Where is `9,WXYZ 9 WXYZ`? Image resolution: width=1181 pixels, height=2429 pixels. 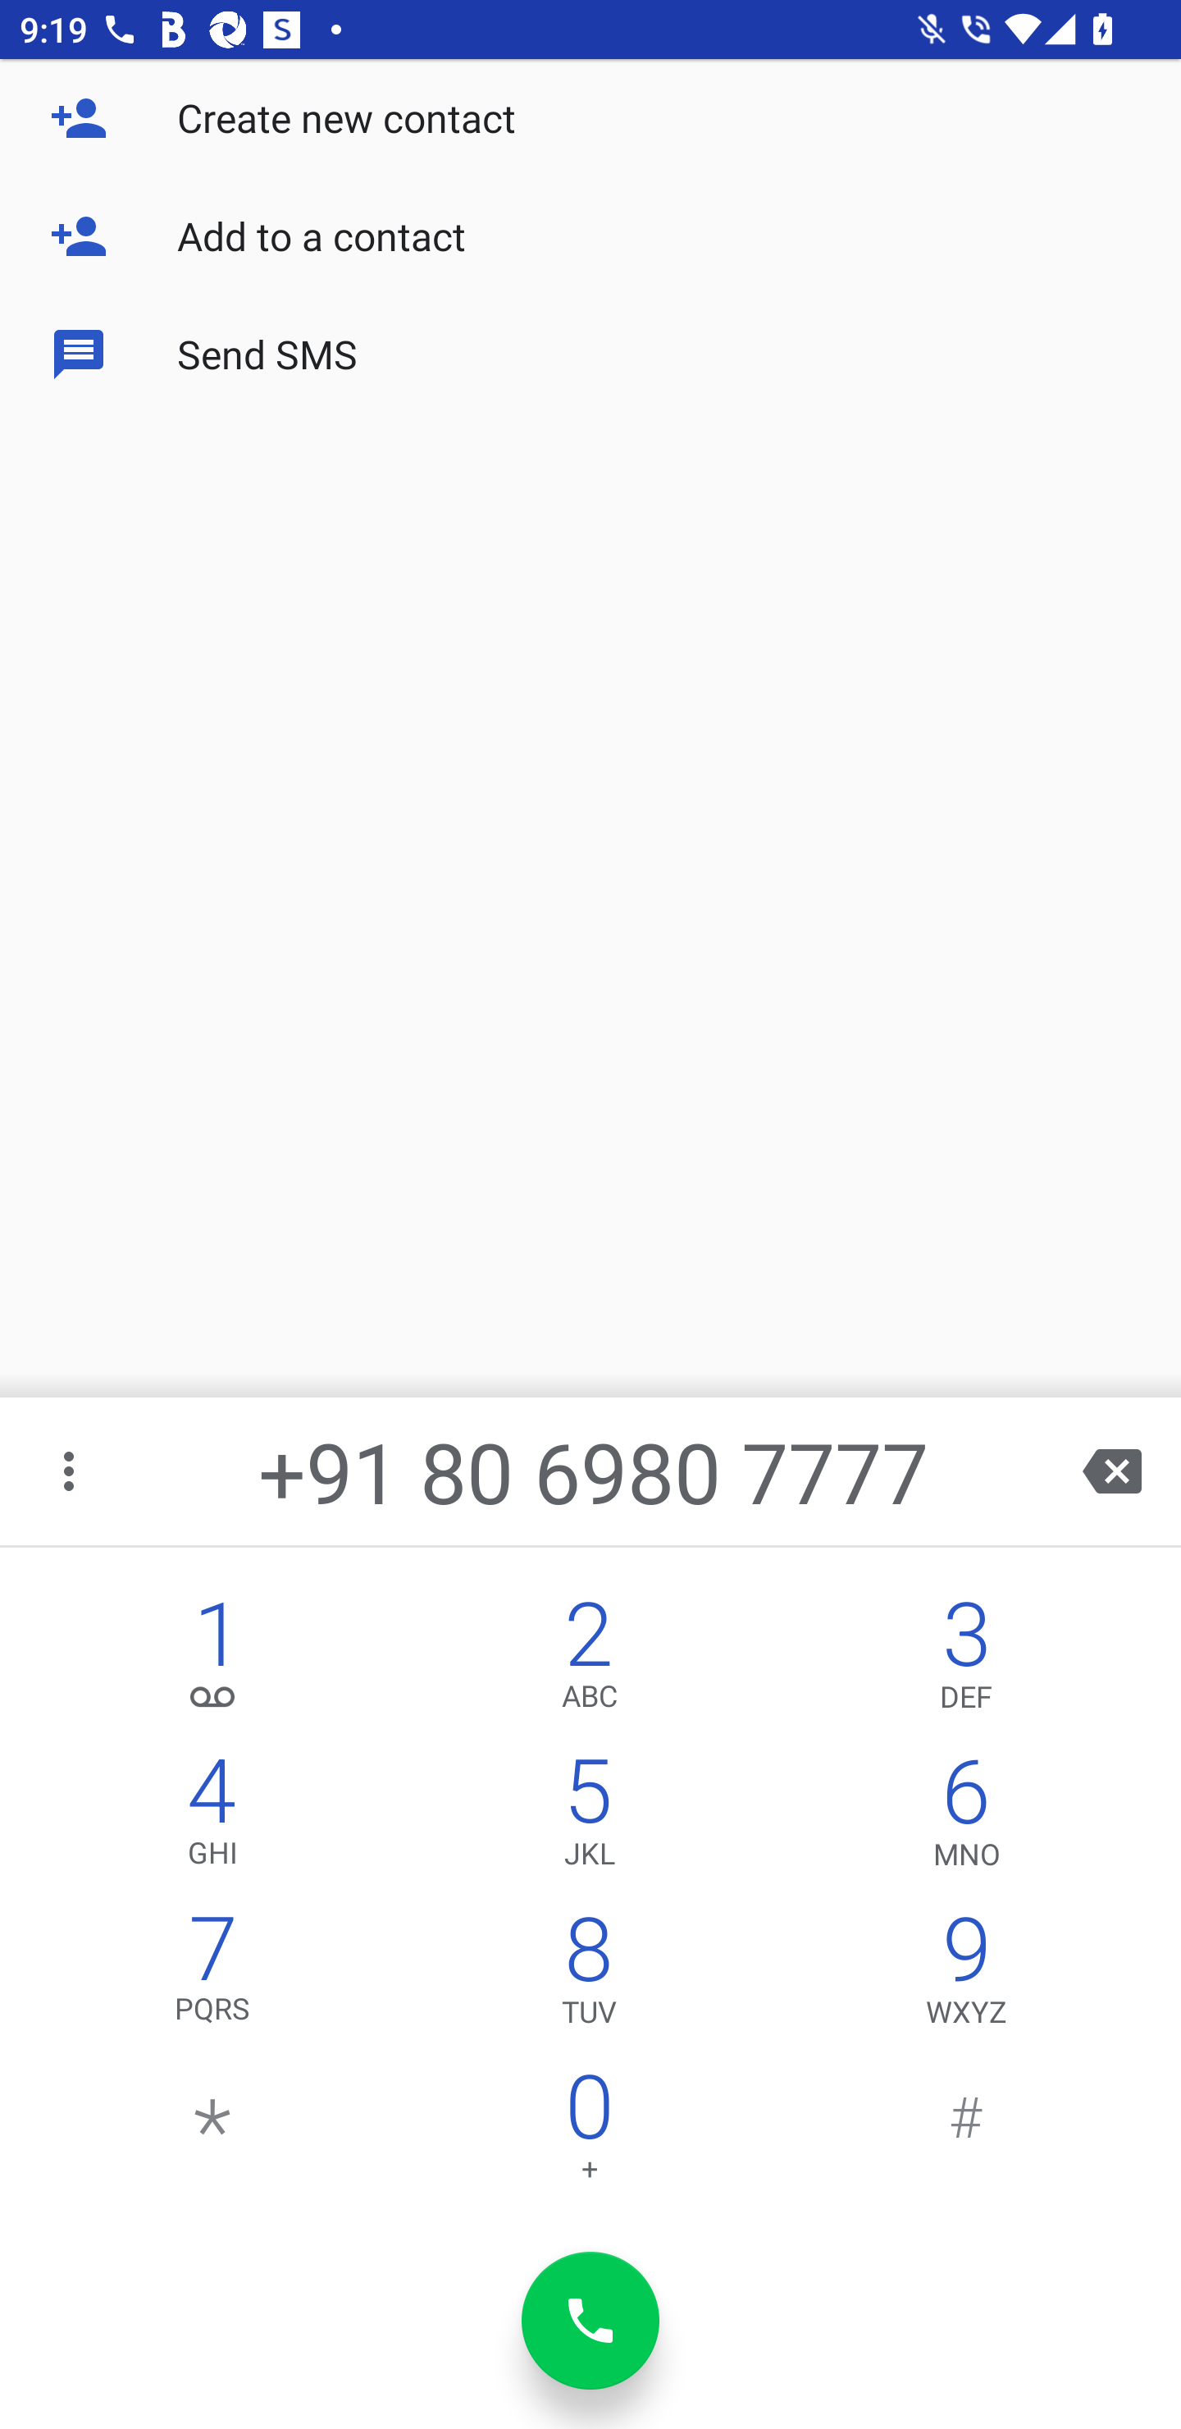 9,WXYZ 9 WXYZ is located at coordinates (966, 1976).